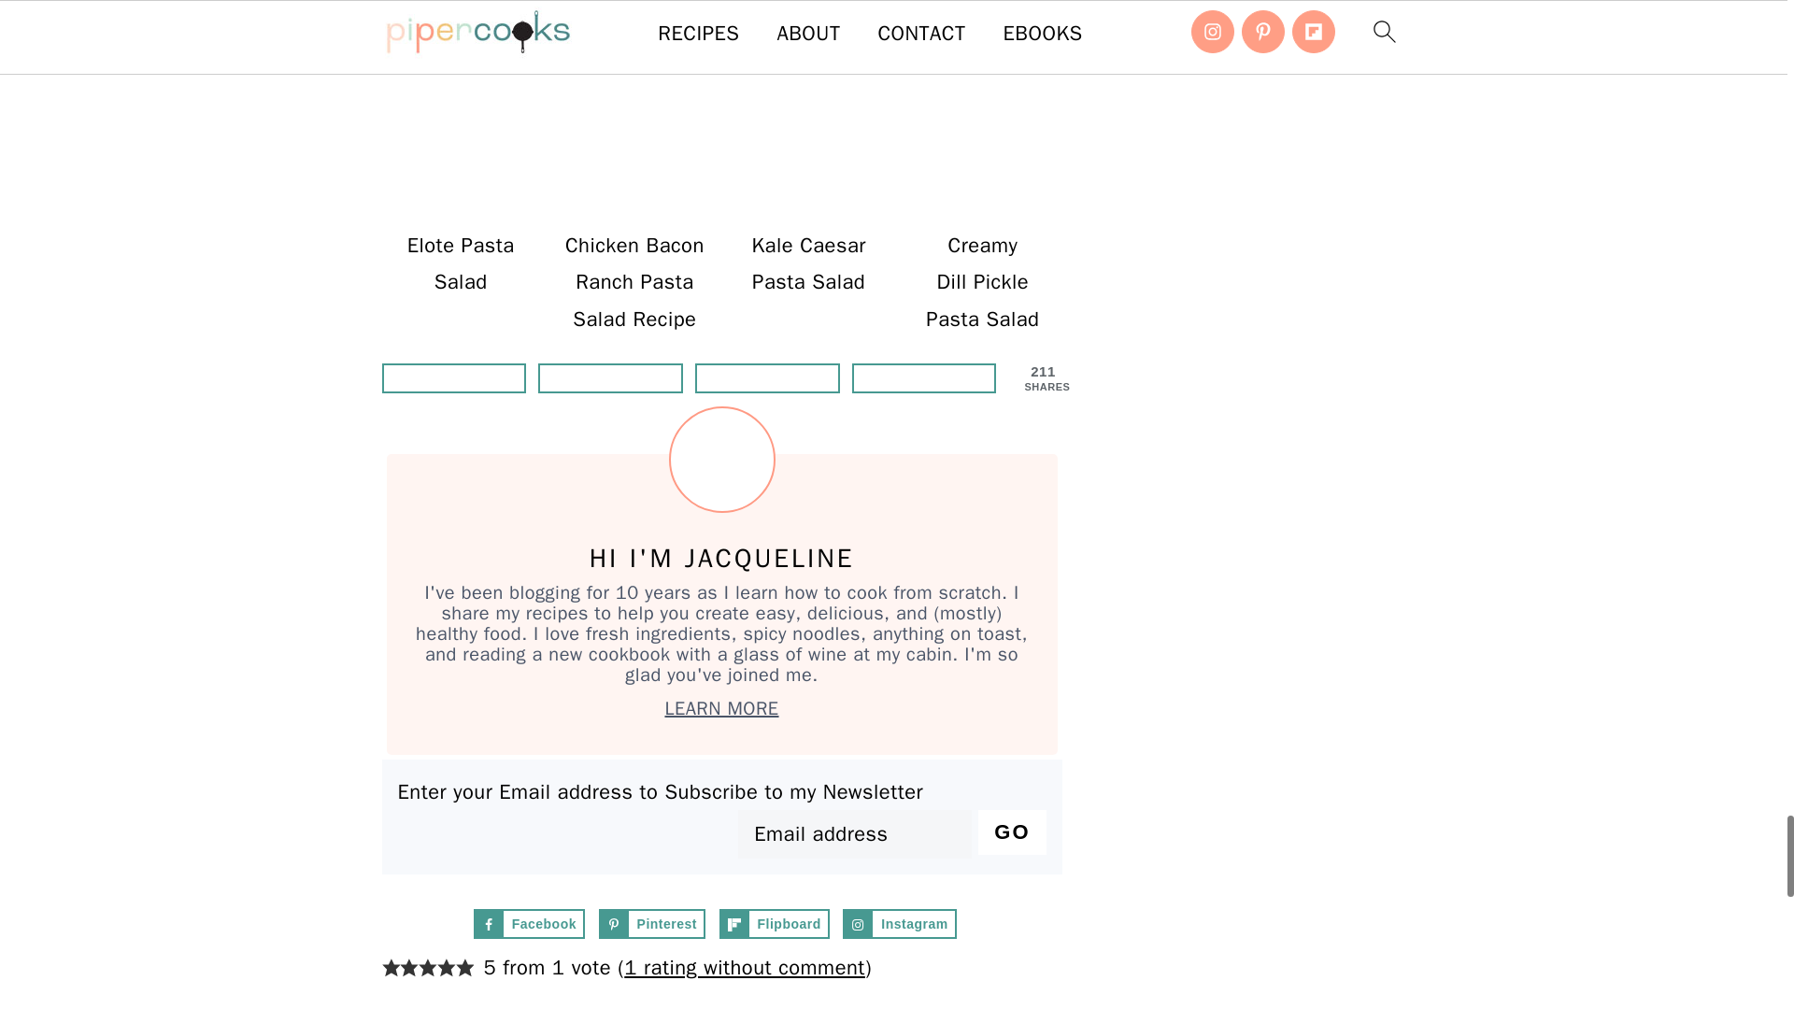 The height and width of the screenshot is (1009, 1794). I want to click on Share on Yummly, so click(925, 377).